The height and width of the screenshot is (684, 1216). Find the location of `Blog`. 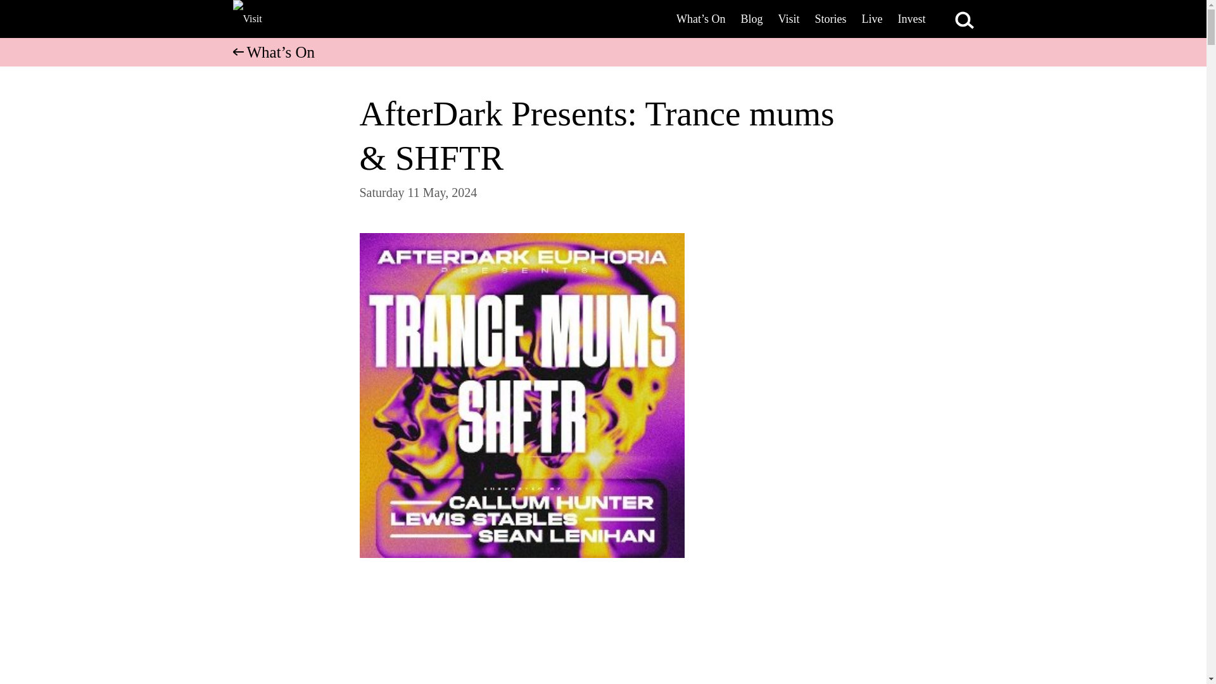

Blog is located at coordinates (752, 19).